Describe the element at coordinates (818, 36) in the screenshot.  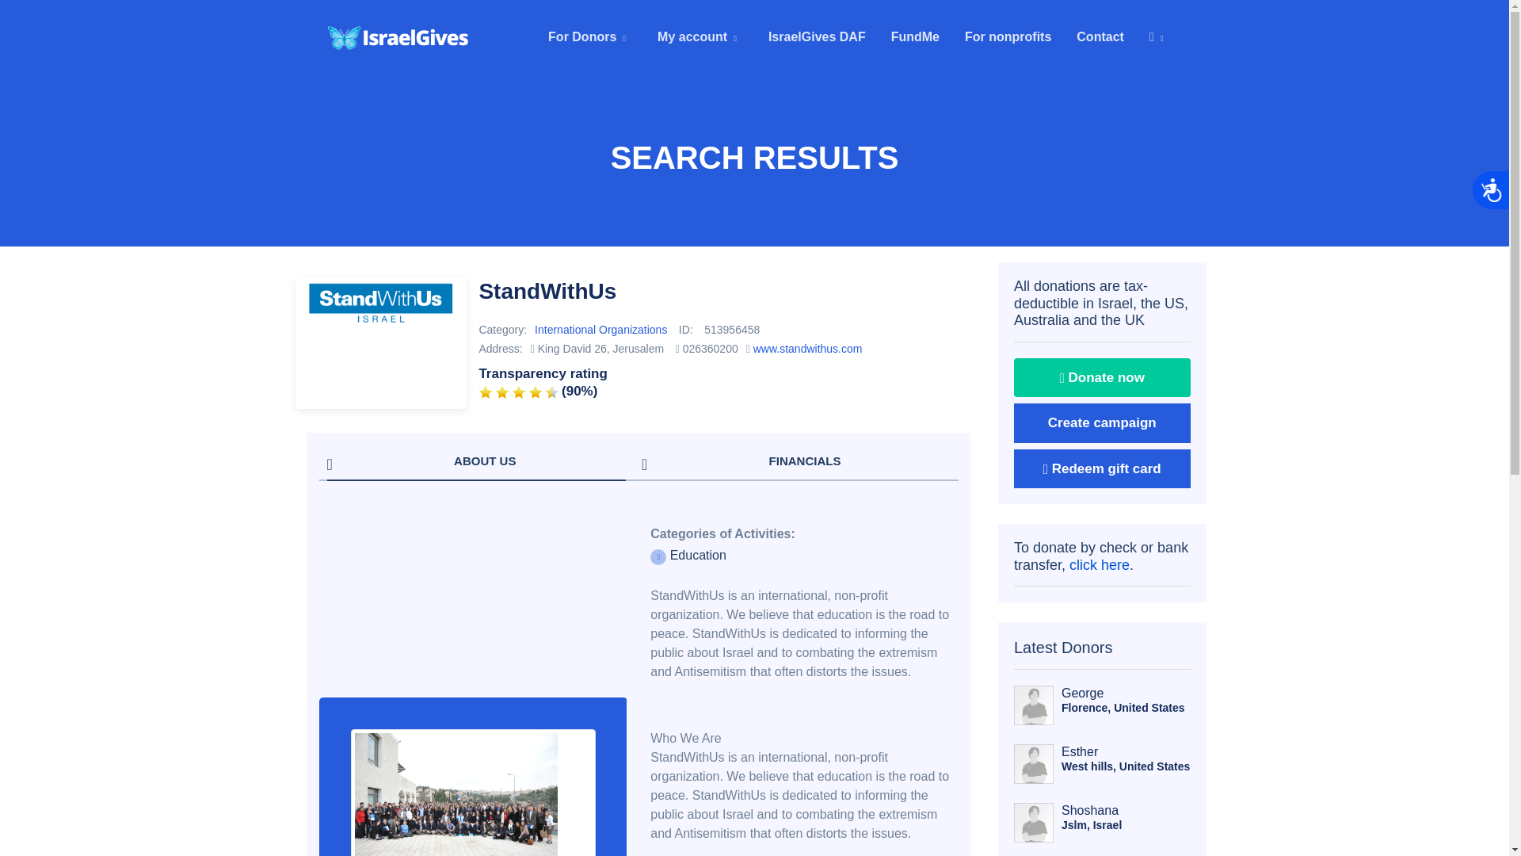
I see `IsraelGives DAF` at that location.